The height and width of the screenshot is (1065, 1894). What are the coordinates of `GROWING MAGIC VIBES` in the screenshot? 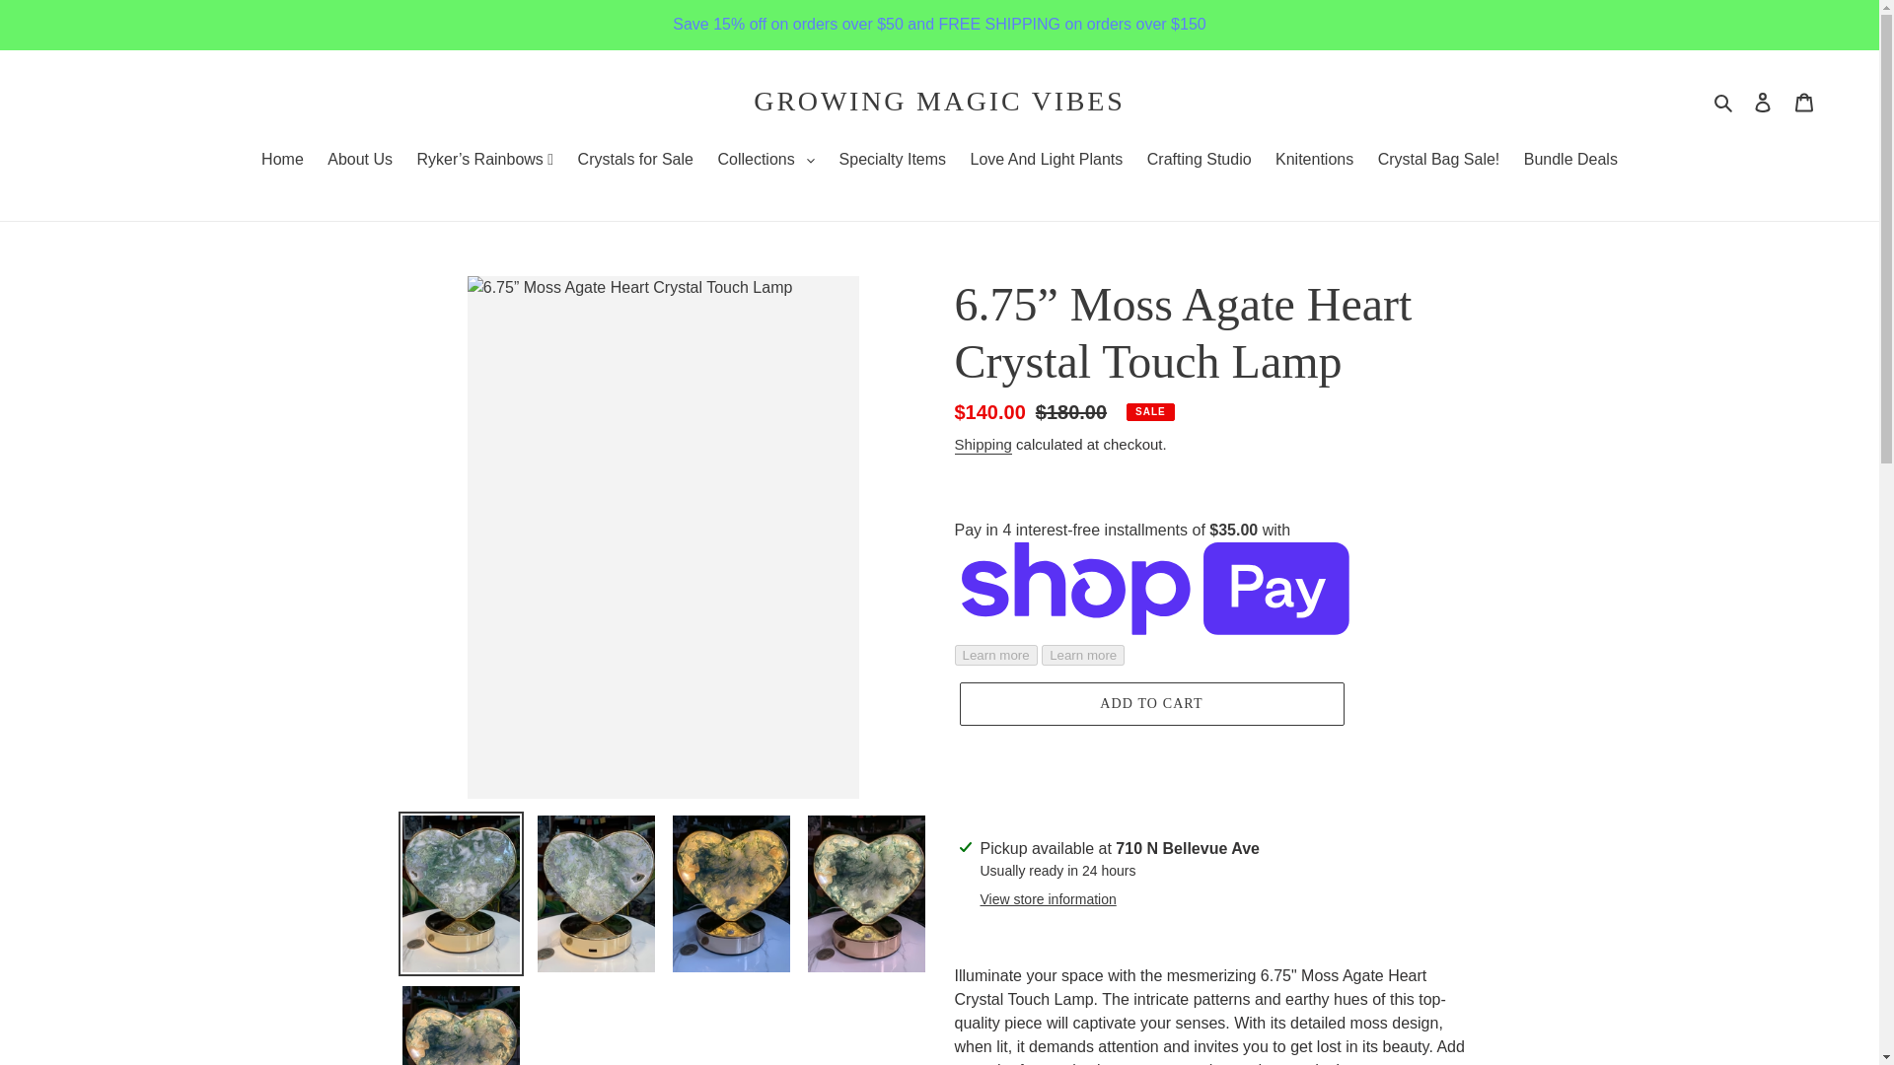 It's located at (939, 101).